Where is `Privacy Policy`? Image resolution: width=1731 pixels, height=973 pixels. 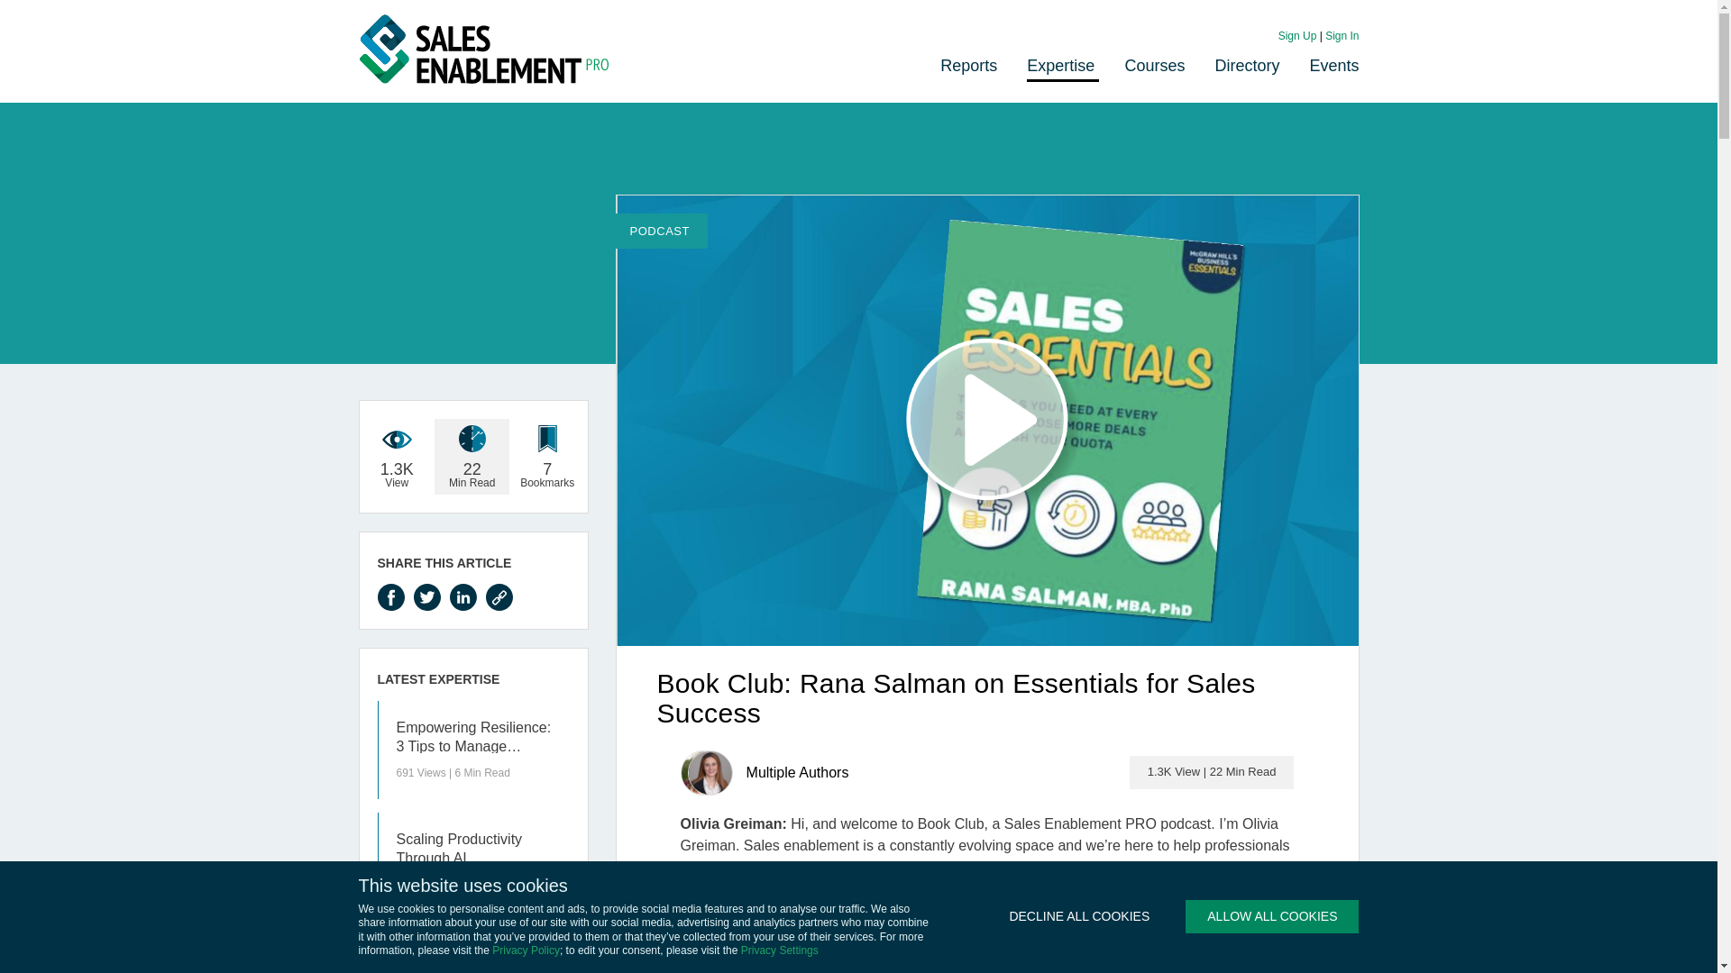
Privacy Policy is located at coordinates (525, 950).